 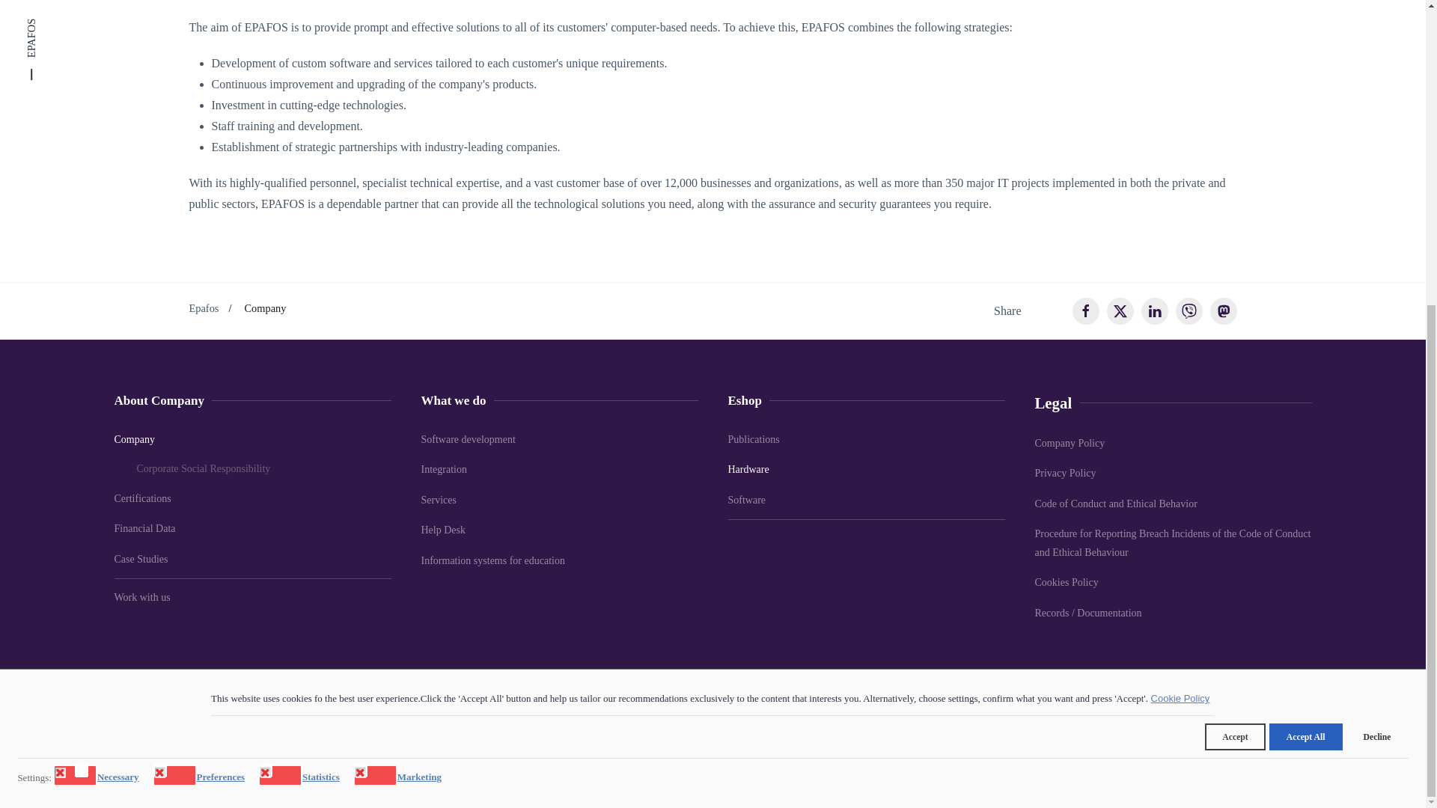 What do you see at coordinates (222, 292) in the screenshot?
I see `Preferences` at bounding box center [222, 292].